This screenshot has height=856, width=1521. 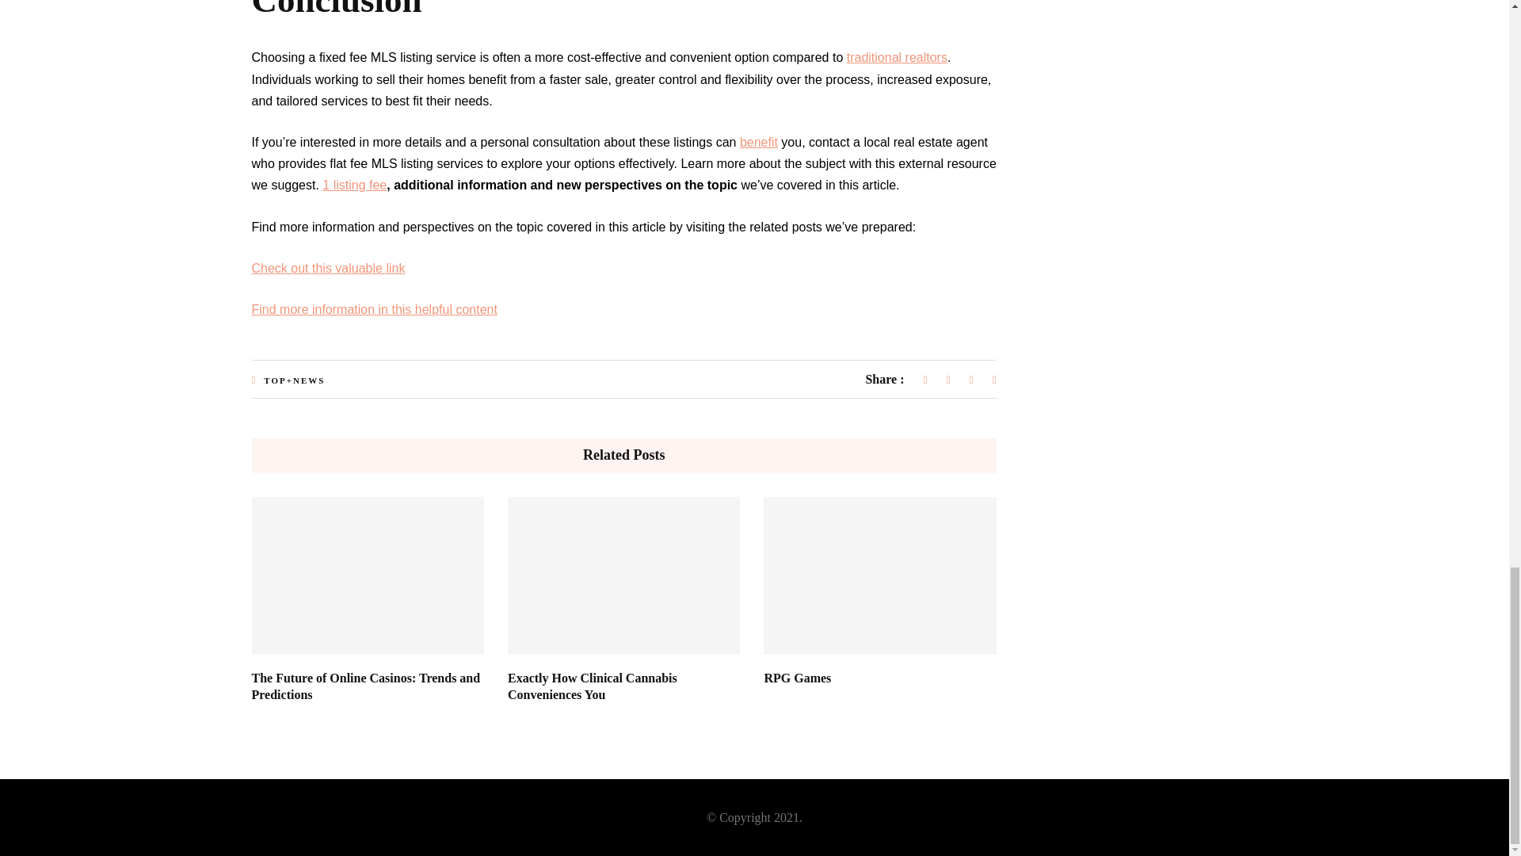 What do you see at coordinates (897, 57) in the screenshot?
I see `traditional realtors` at bounding box center [897, 57].